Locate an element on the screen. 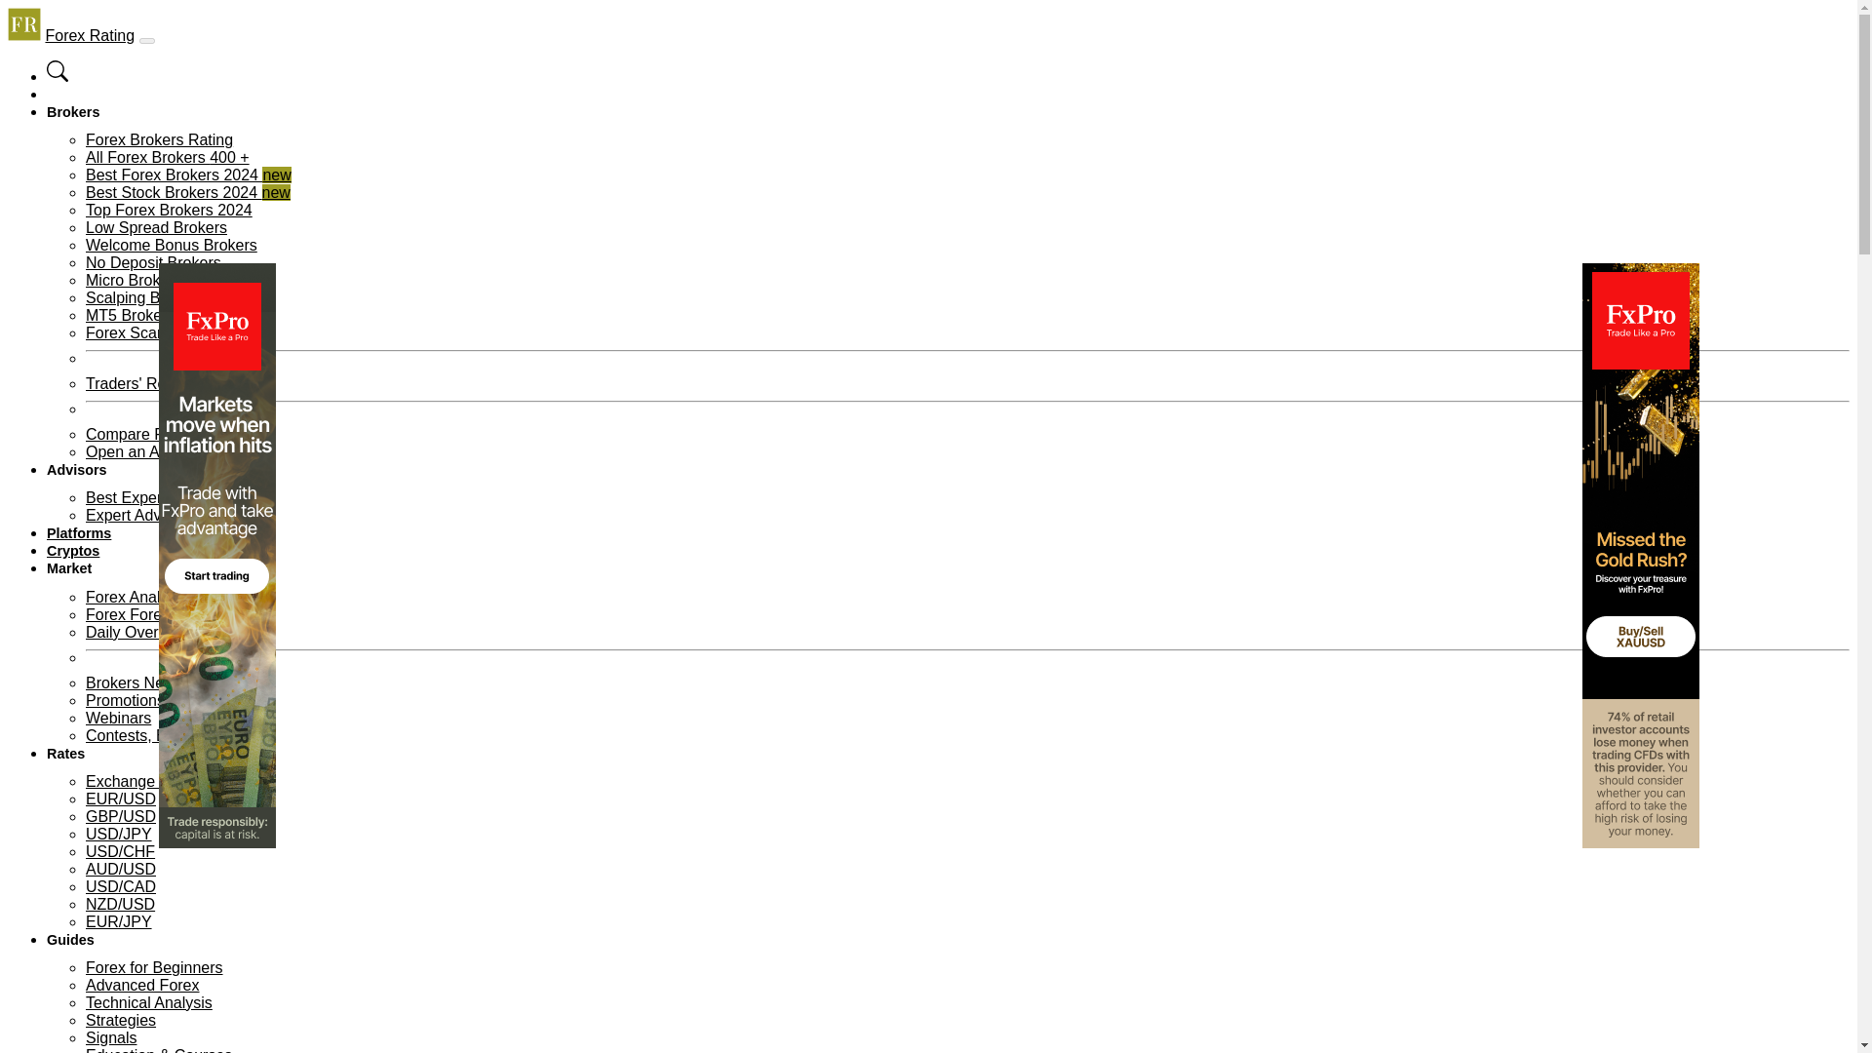 The width and height of the screenshot is (1872, 1053). Open an Account is located at coordinates (146, 450).